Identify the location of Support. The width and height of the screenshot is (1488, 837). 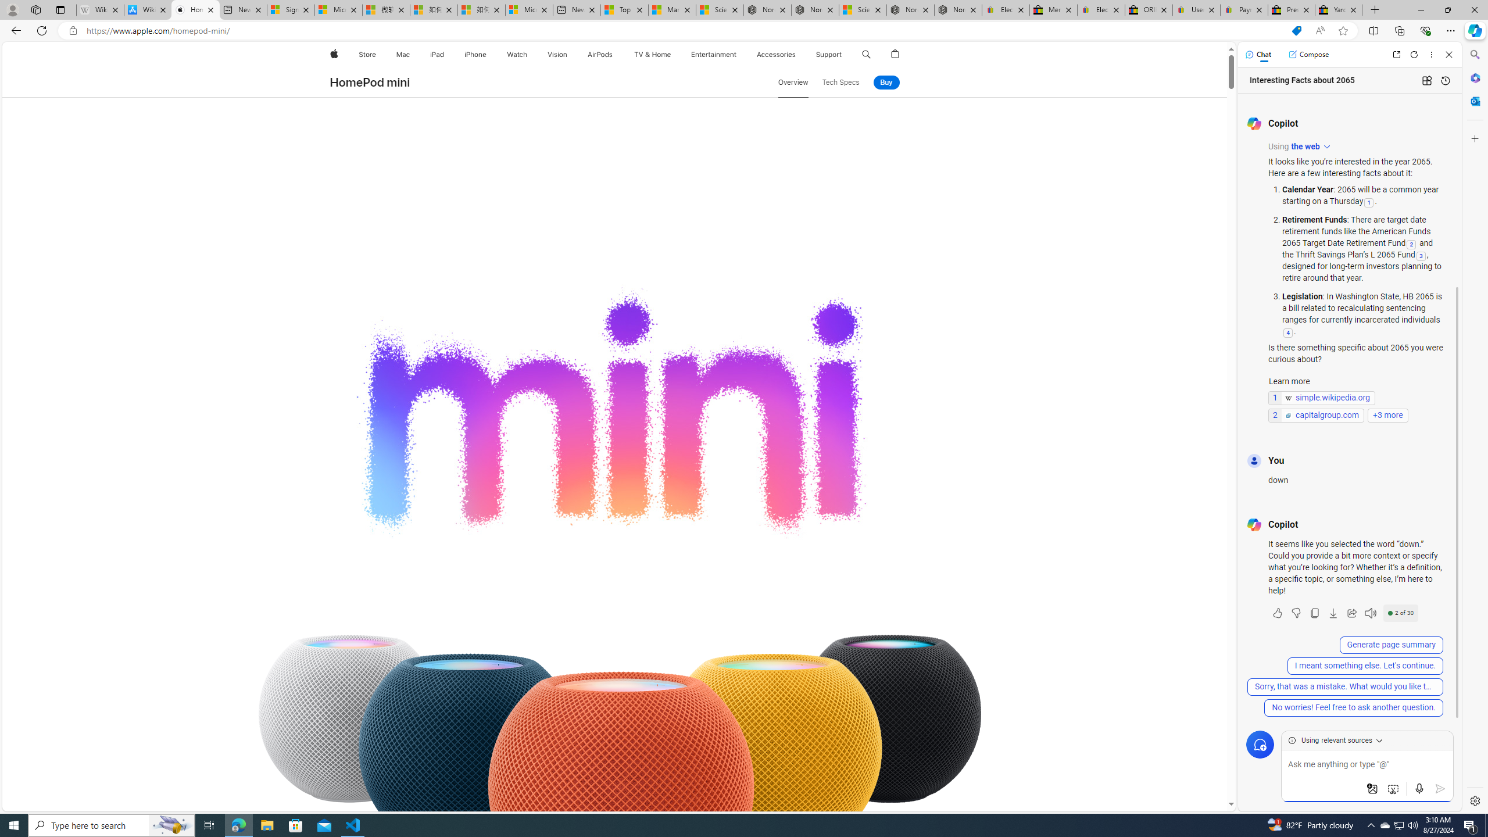
(829, 55).